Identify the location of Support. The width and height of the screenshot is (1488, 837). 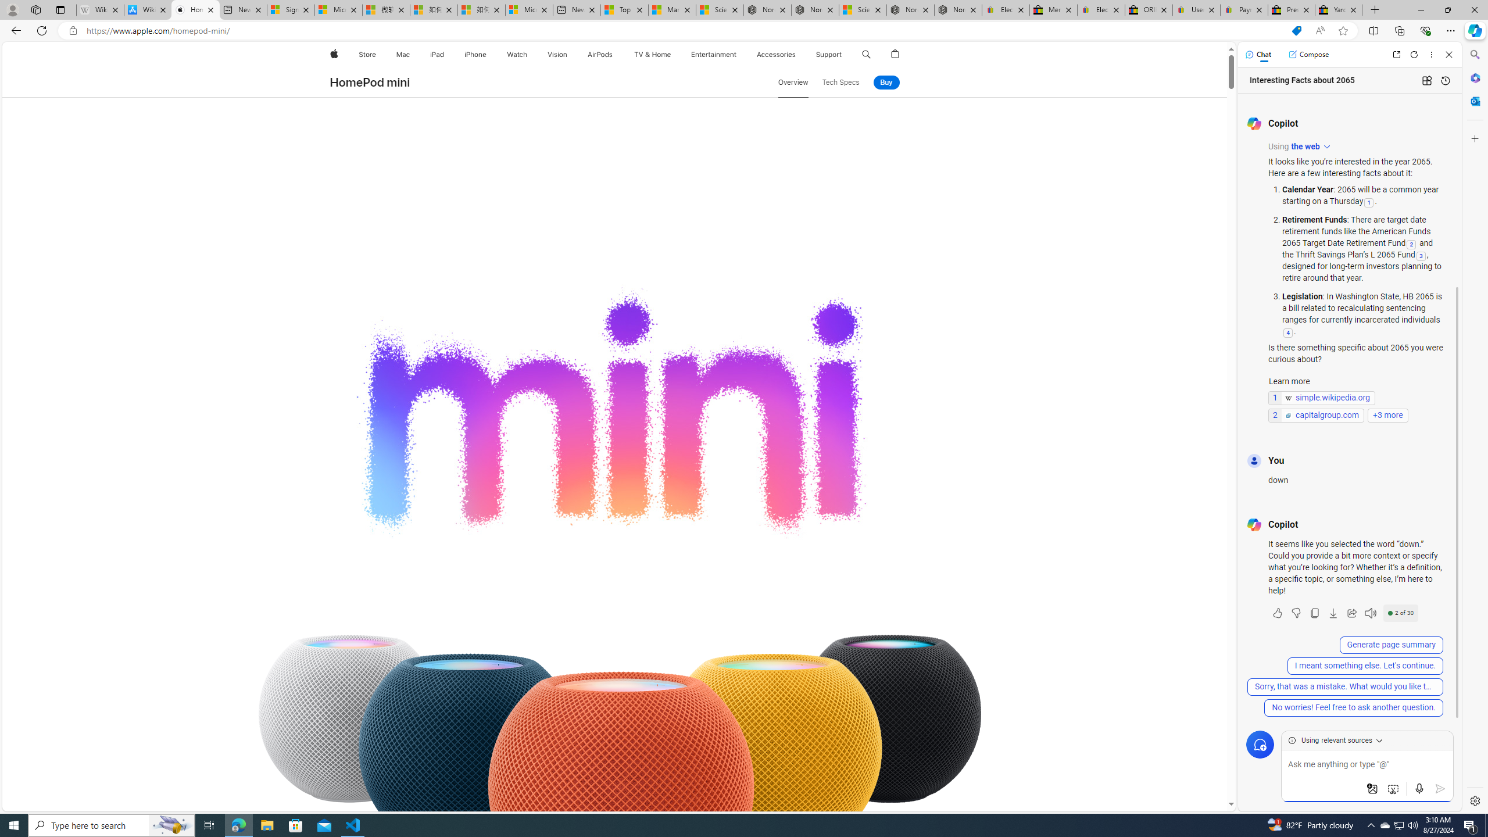
(829, 55).